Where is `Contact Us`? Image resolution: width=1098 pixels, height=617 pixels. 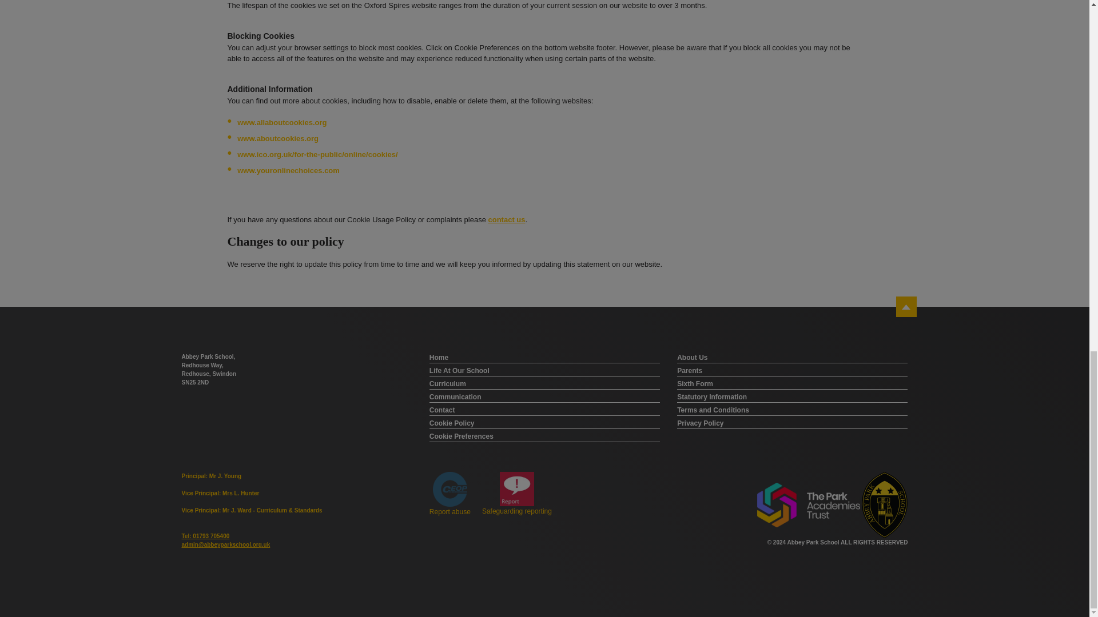
Contact Us is located at coordinates (506, 221).